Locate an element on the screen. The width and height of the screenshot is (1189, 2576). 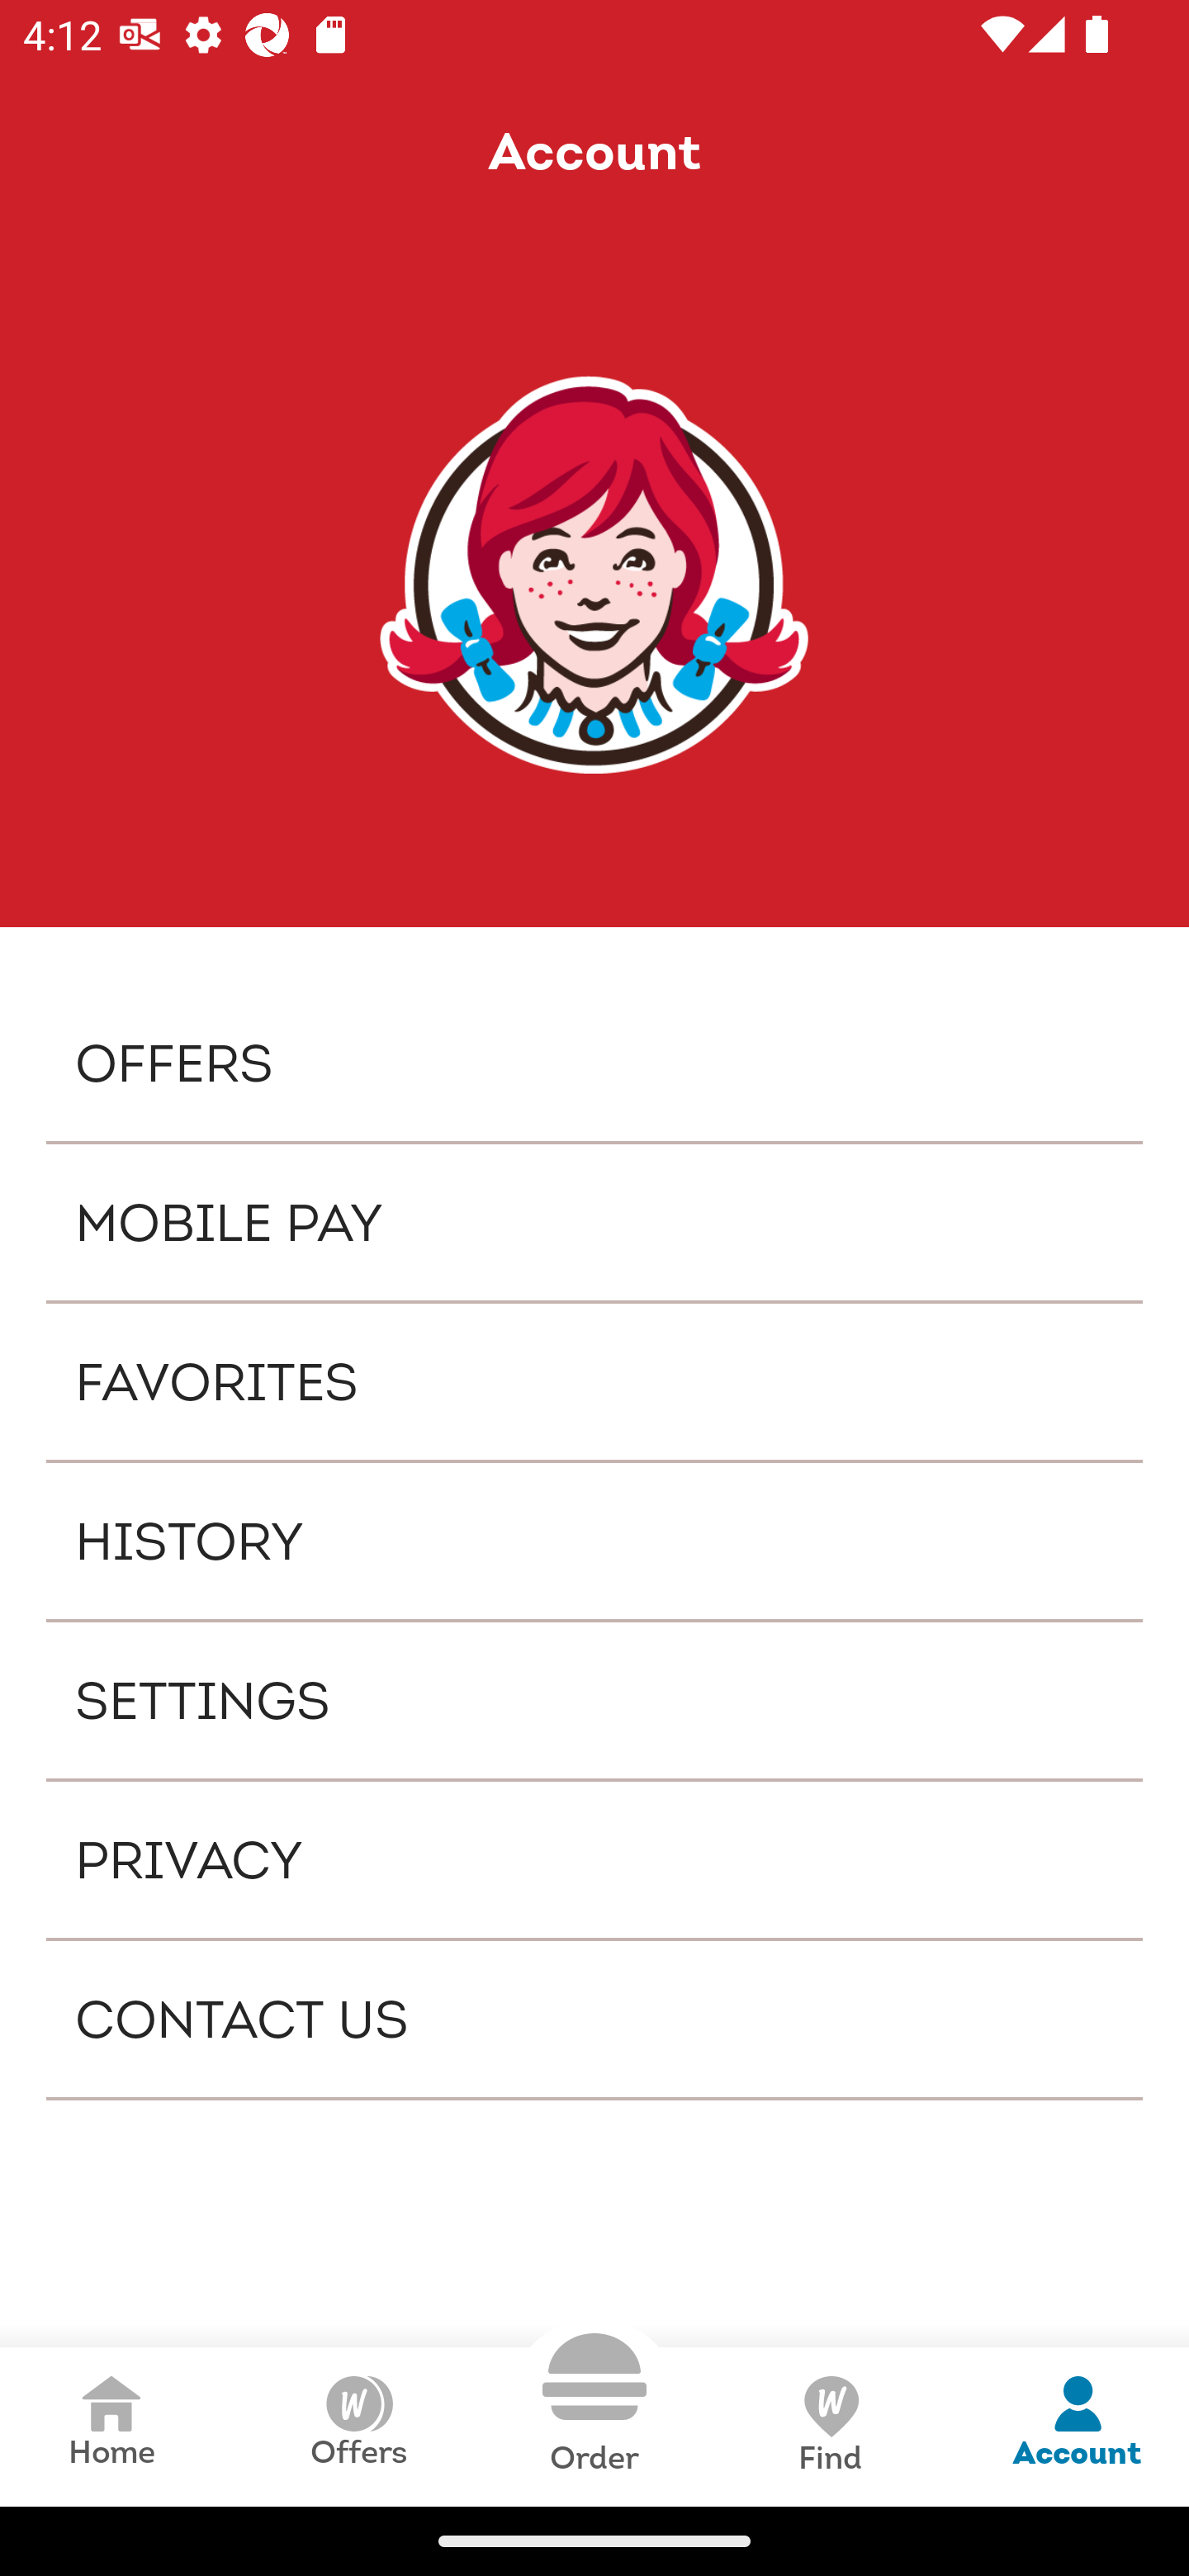
Order,3 of 5 Order is located at coordinates (594, 2404).